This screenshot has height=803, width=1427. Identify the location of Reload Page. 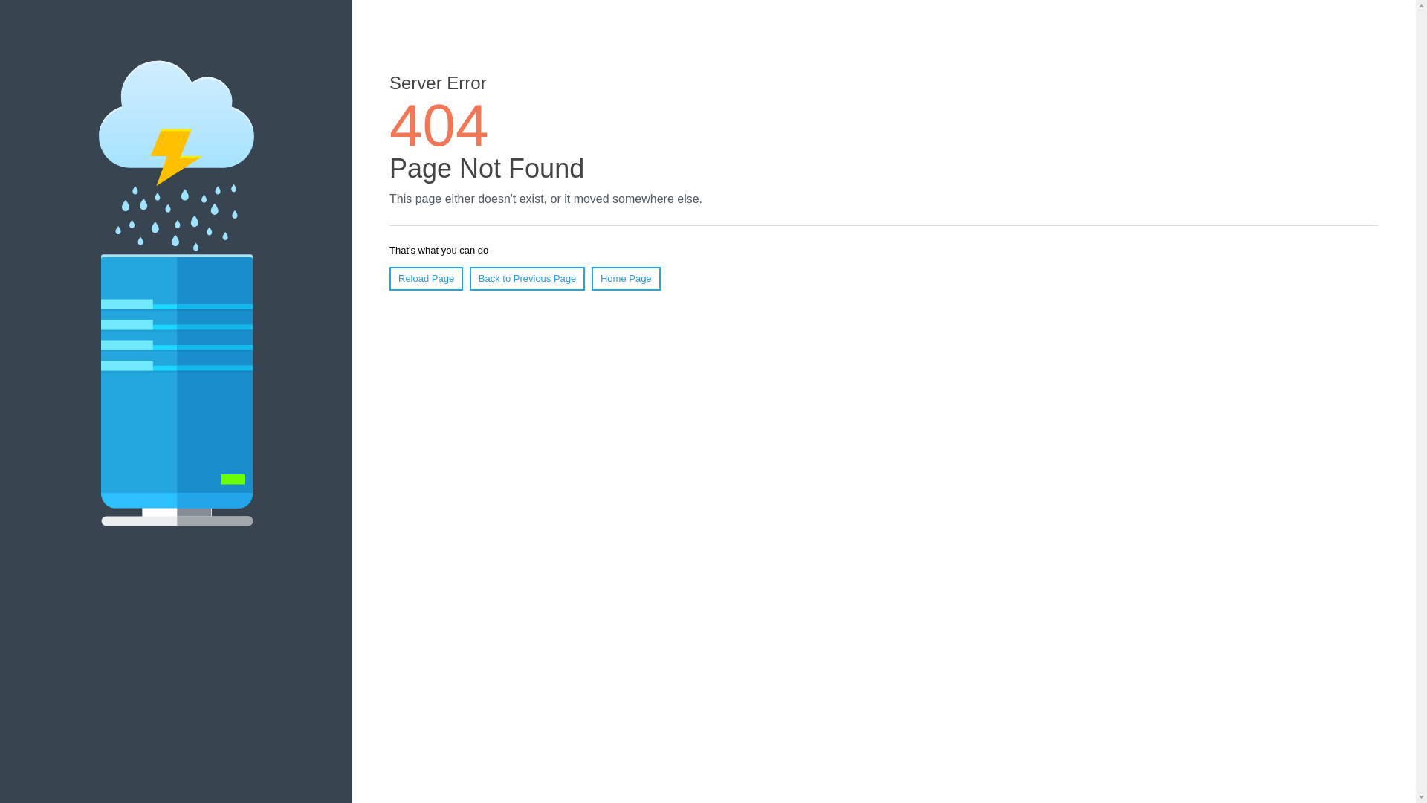
(427, 279).